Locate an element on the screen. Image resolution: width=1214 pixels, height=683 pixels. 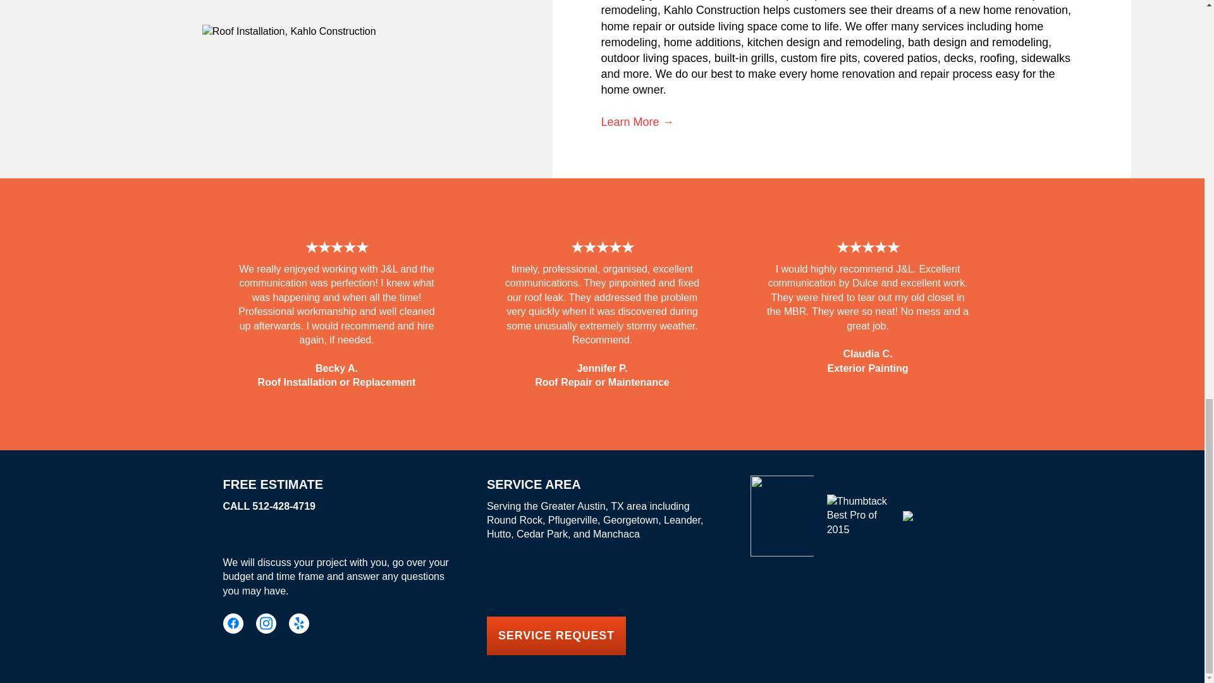
Hutto is located at coordinates (498, 534).